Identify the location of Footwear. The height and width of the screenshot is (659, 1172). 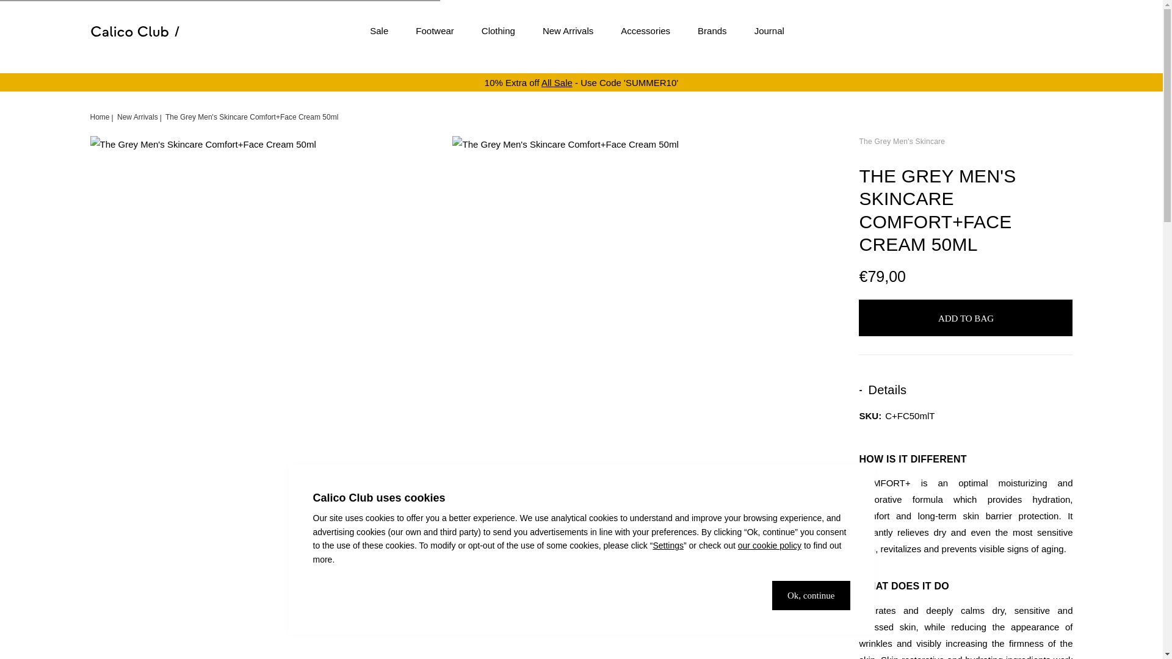
(435, 31).